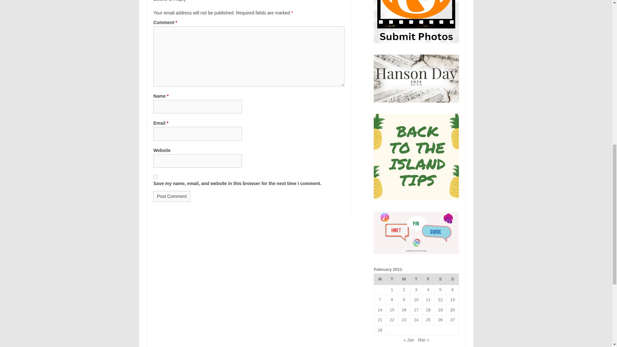 The height and width of the screenshot is (347, 617). I want to click on Tuesday, so click(392, 279).